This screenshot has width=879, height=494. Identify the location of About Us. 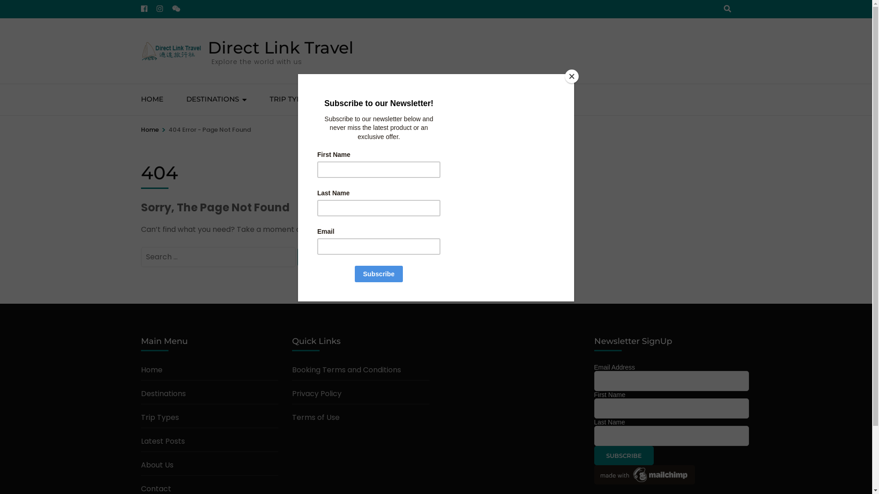
(157, 465).